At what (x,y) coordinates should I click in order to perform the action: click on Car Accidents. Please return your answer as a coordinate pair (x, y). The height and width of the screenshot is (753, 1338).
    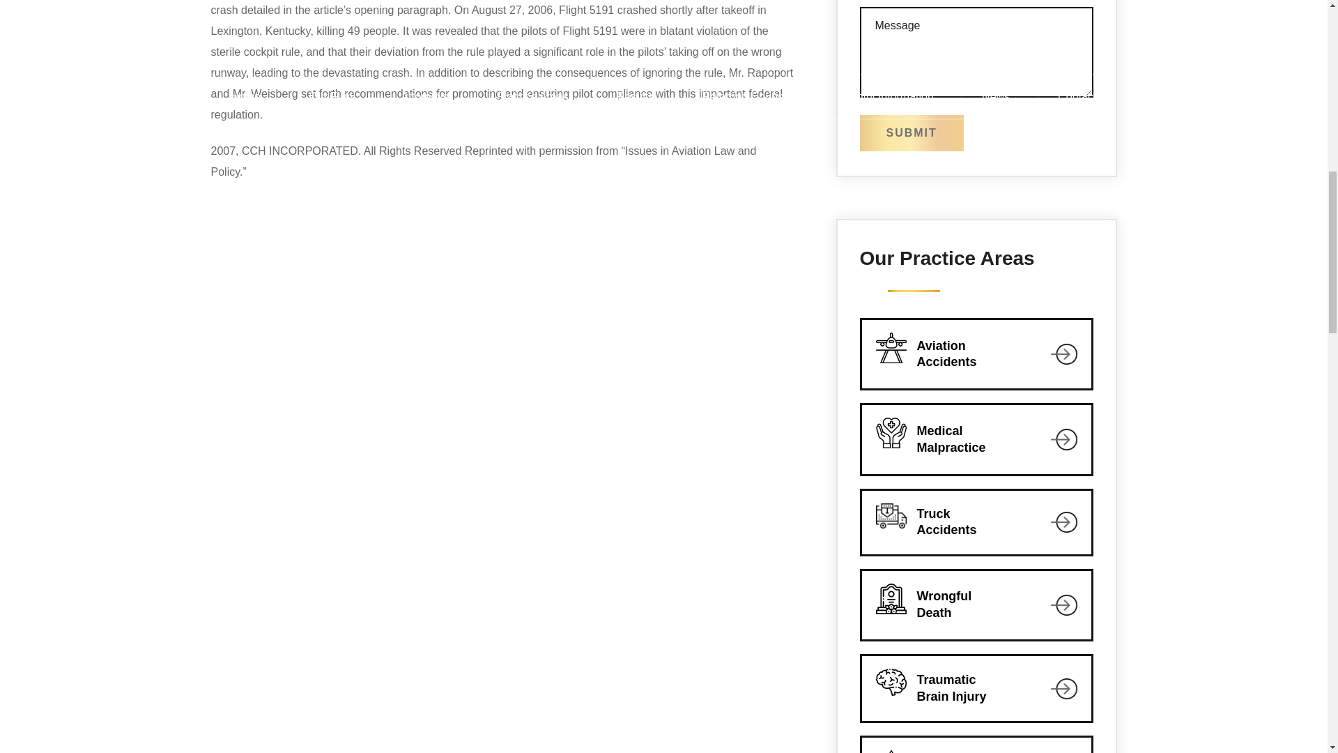
    Looking at the image, I should click on (976, 745).